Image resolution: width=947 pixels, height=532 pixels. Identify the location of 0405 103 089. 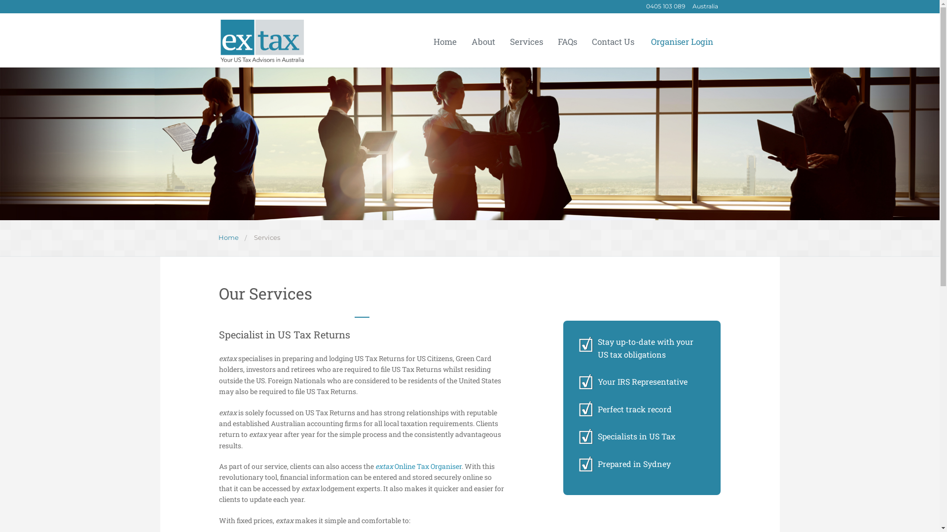
(664, 6).